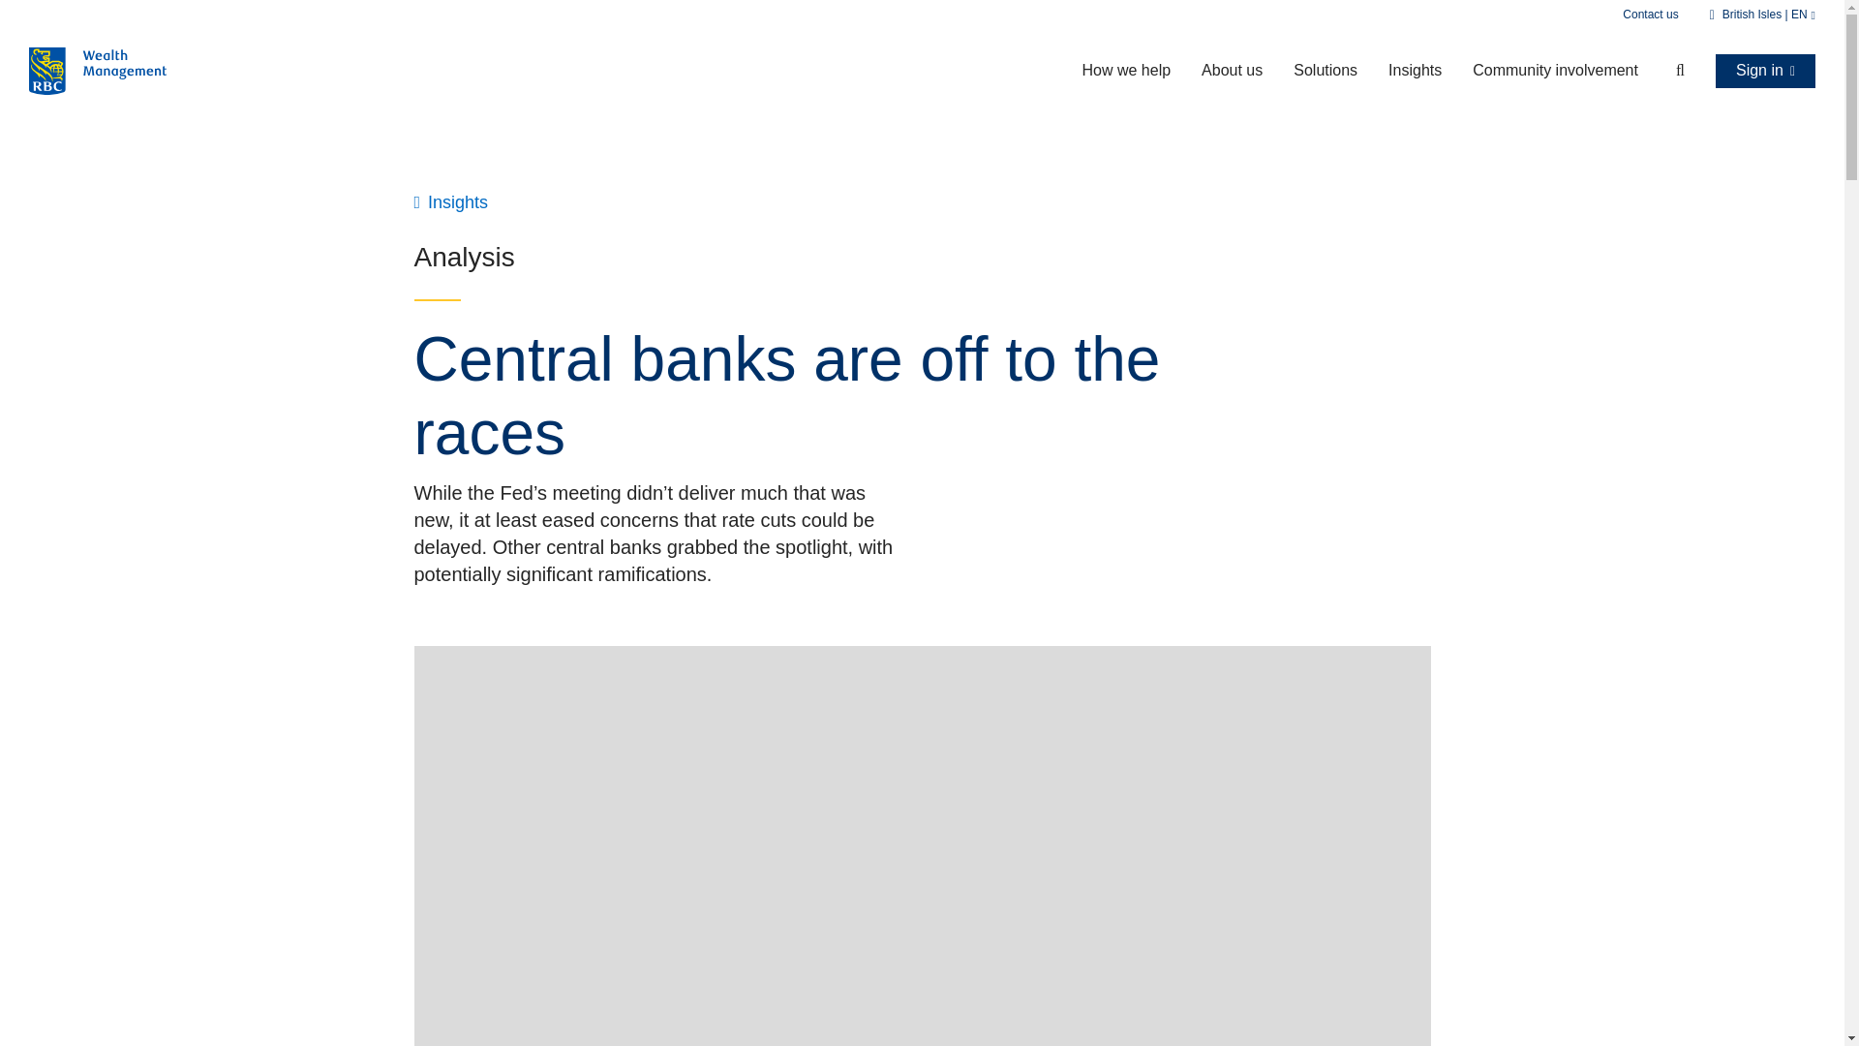  I want to click on Contact us, so click(1650, 14).